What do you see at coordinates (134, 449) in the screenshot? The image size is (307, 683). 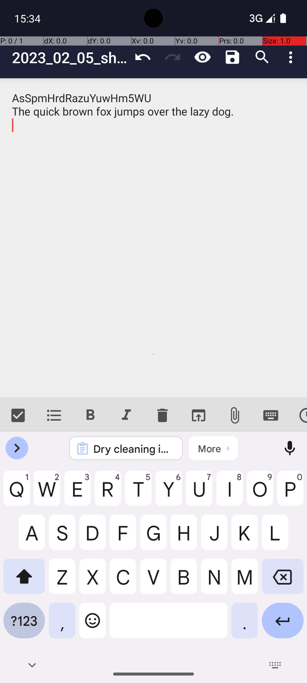 I see `Dry cleaning is ready for pick-up.` at bounding box center [134, 449].